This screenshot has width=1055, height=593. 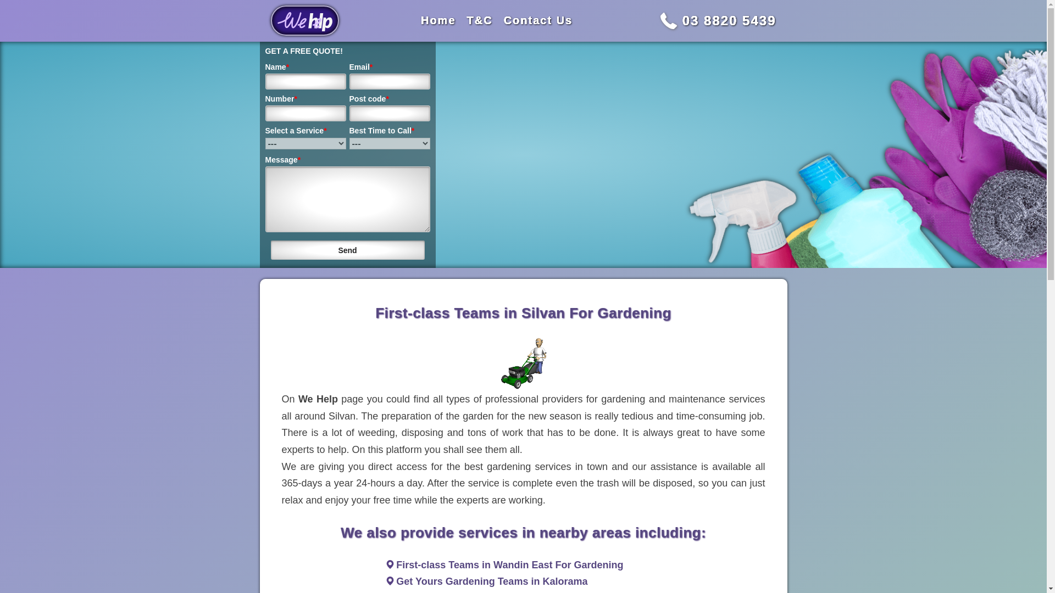 What do you see at coordinates (492, 581) in the screenshot?
I see `Get Yours Gardening Teams in Kalorama` at bounding box center [492, 581].